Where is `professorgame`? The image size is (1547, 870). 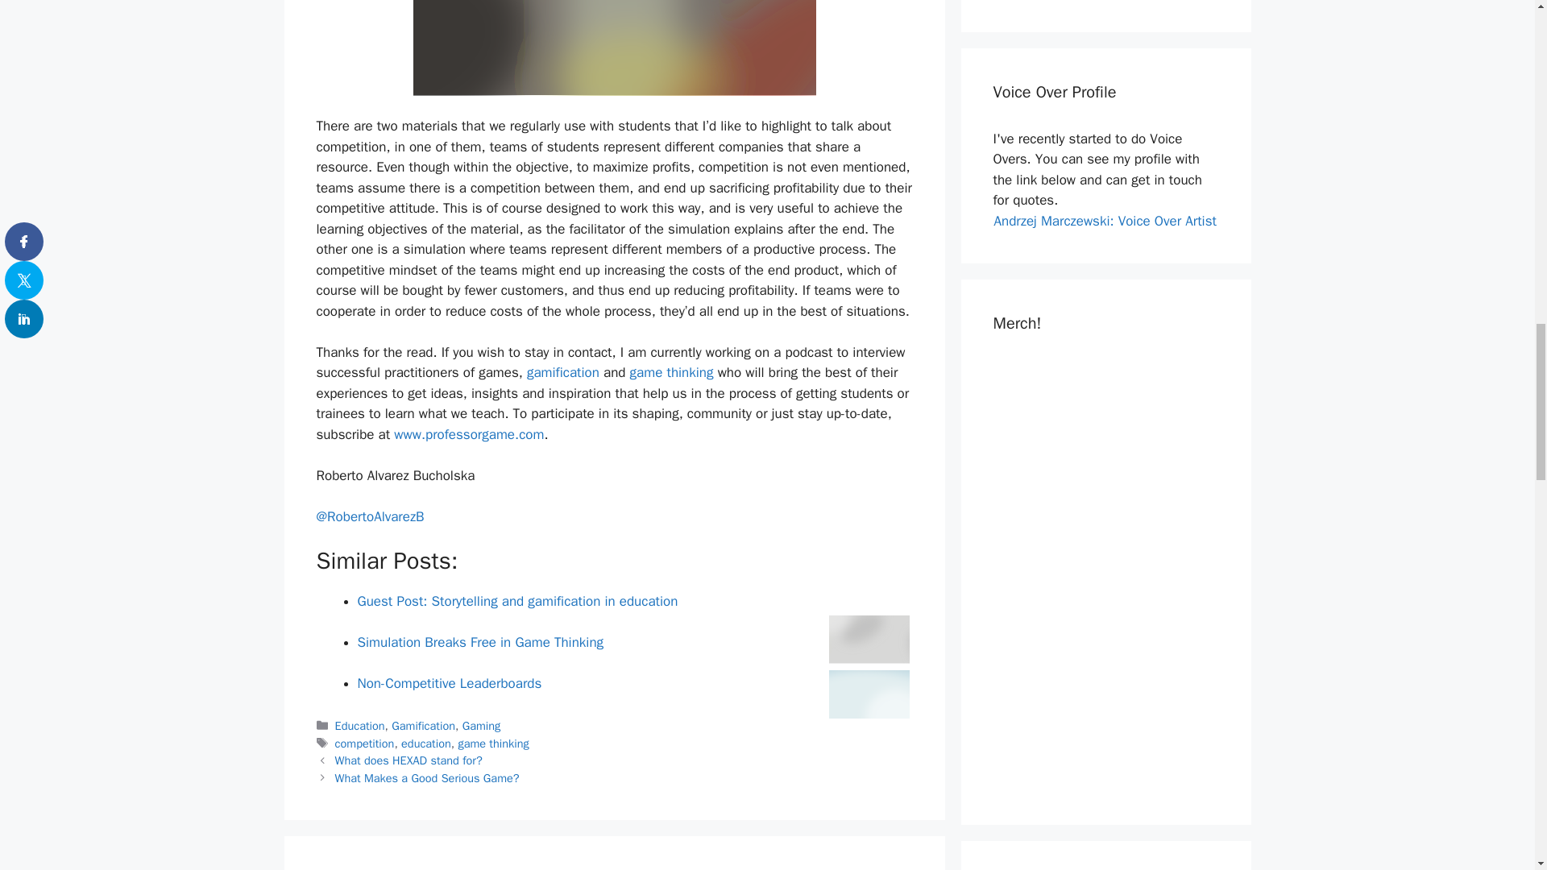 professorgame is located at coordinates (471, 434).